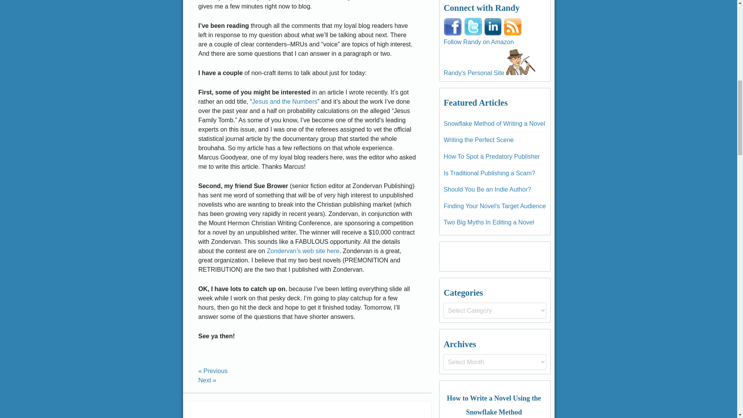 The width and height of the screenshot is (743, 418). What do you see at coordinates (513, 27) in the screenshot?
I see `Subscribe by RSS` at bounding box center [513, 27].